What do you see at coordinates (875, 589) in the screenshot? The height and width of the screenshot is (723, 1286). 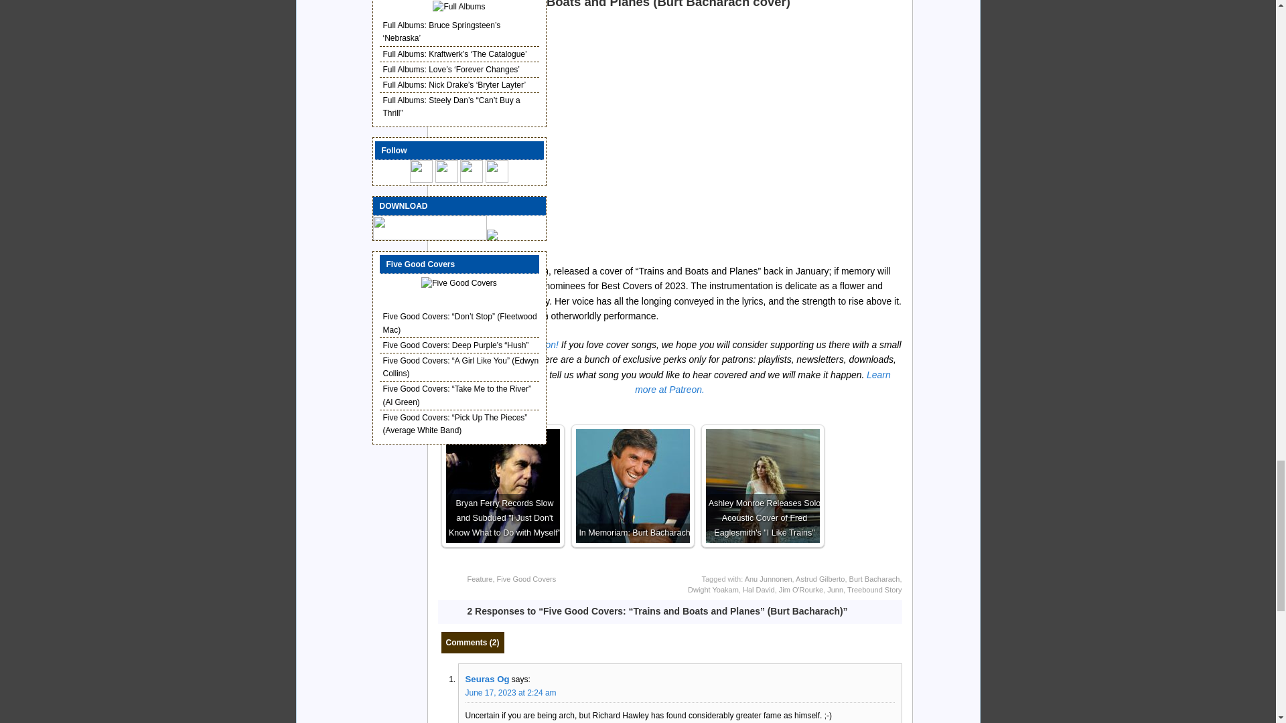 I see `Treebound Story` at bounding box center [875, 589].